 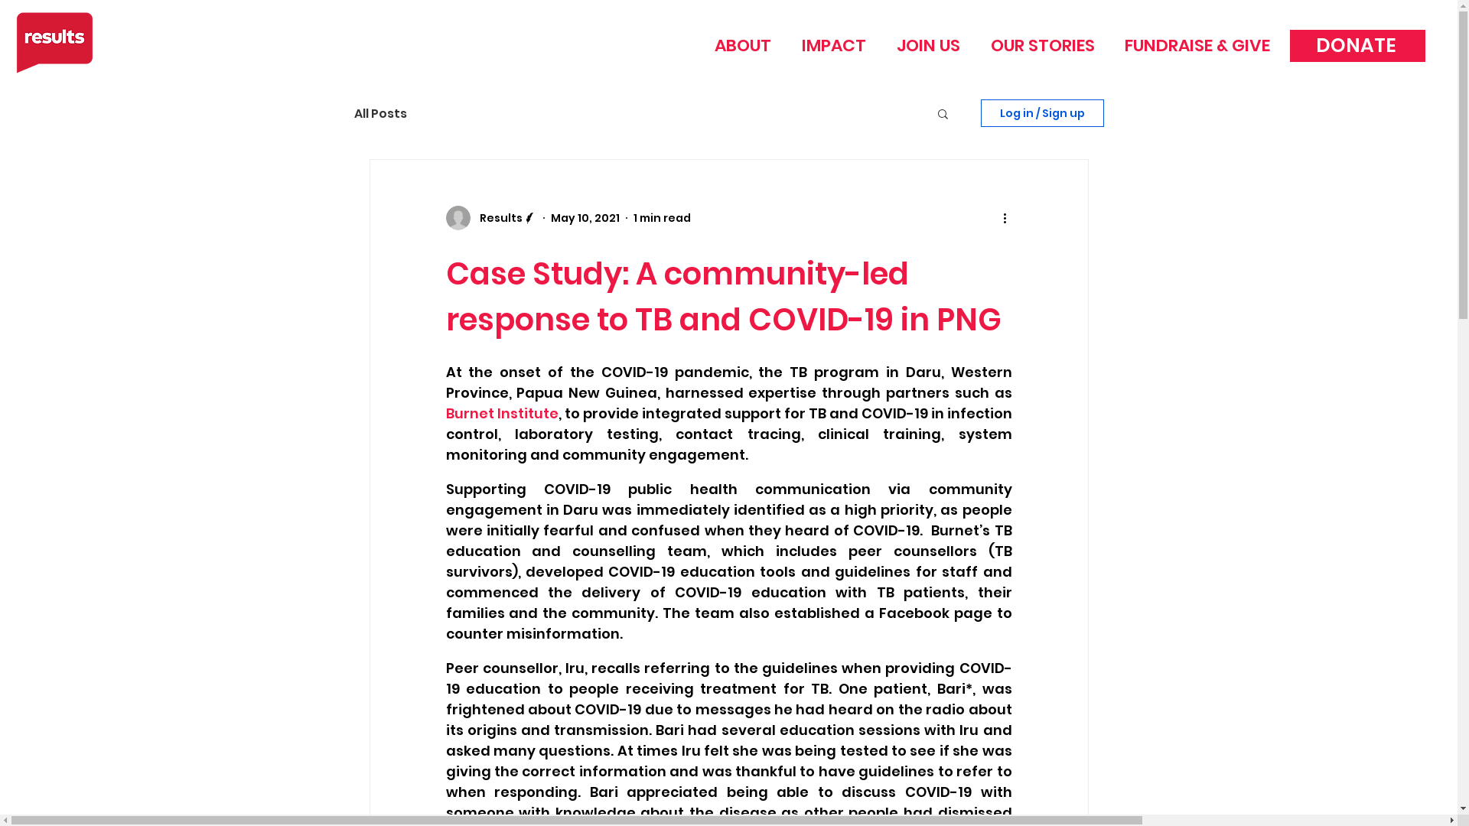 I want to click on FUNDRAISE & GIVE, so click(x=1197, y=46).